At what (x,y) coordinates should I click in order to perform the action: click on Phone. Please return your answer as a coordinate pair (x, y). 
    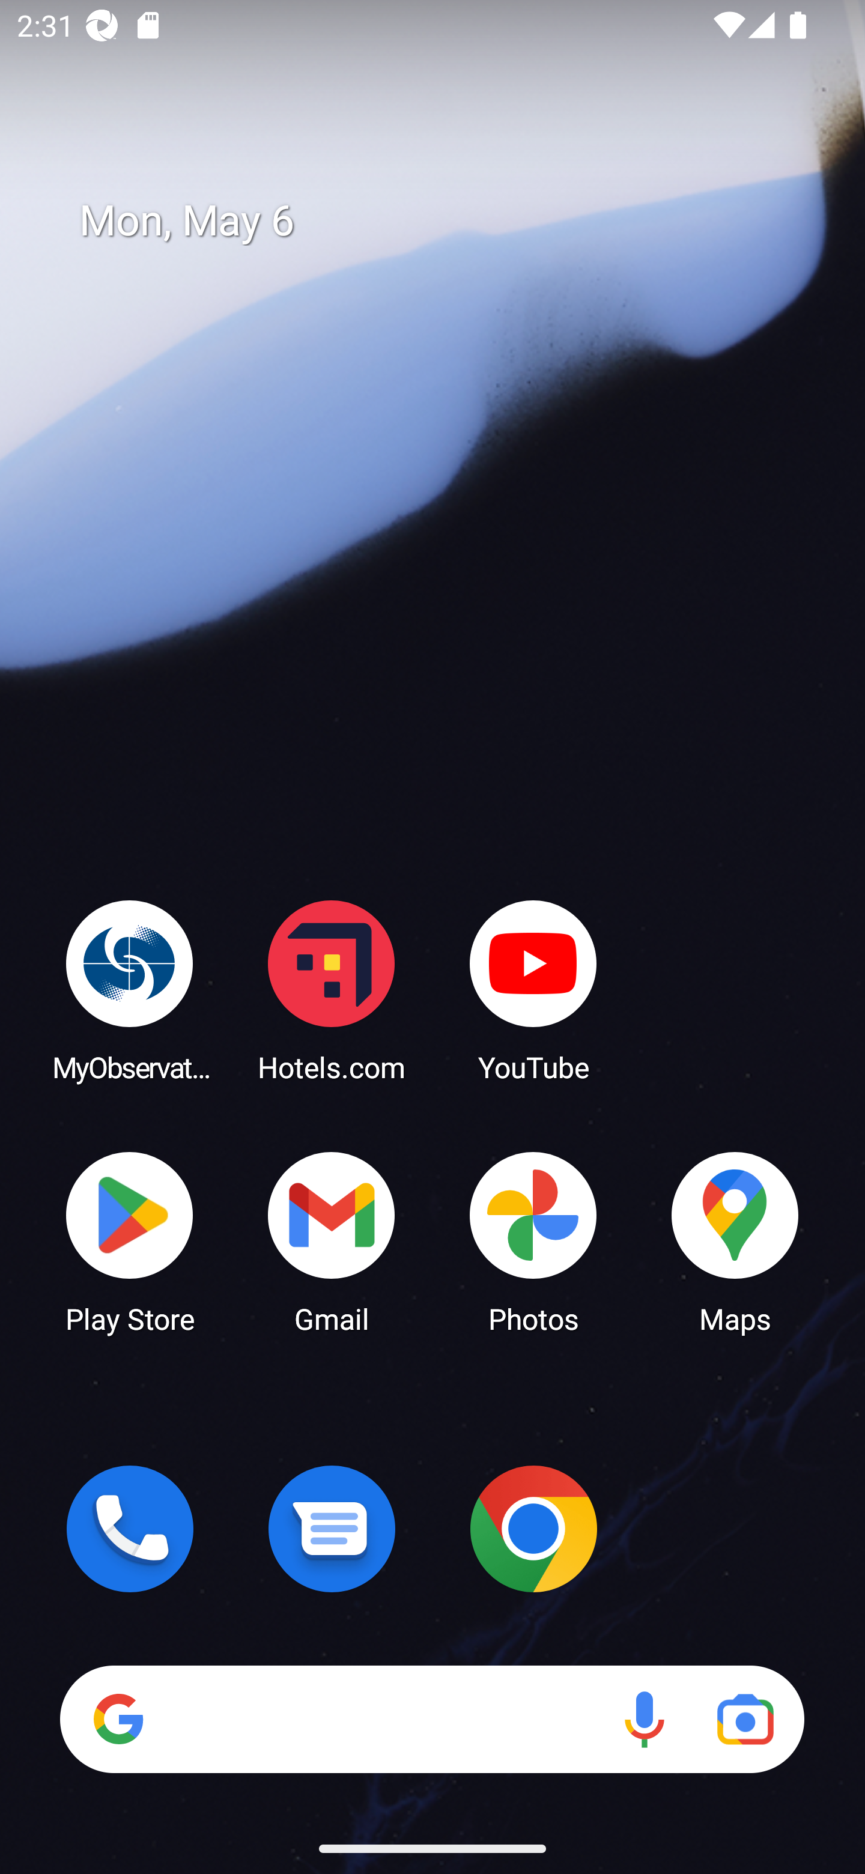
    Looking at the image, I should click on (130, 1529).